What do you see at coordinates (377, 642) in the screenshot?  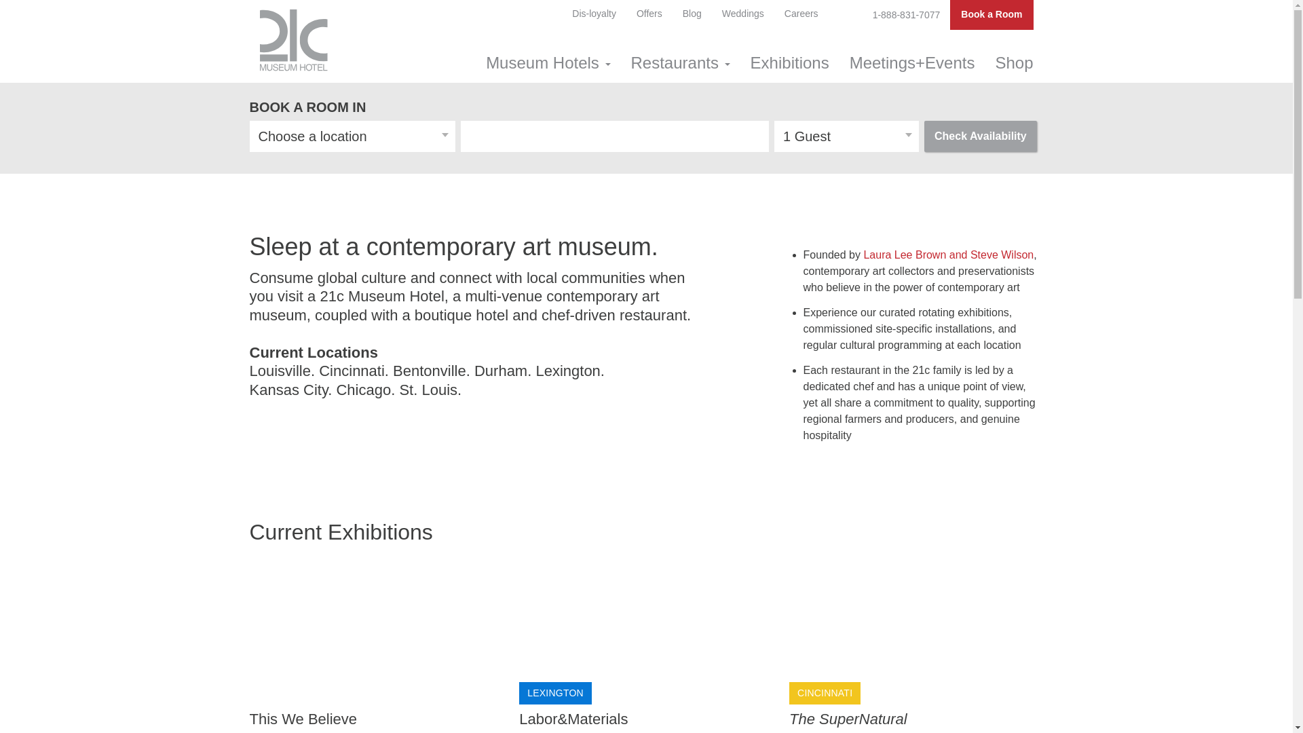 I see `This We Believe` at bounding box center [377, 642].